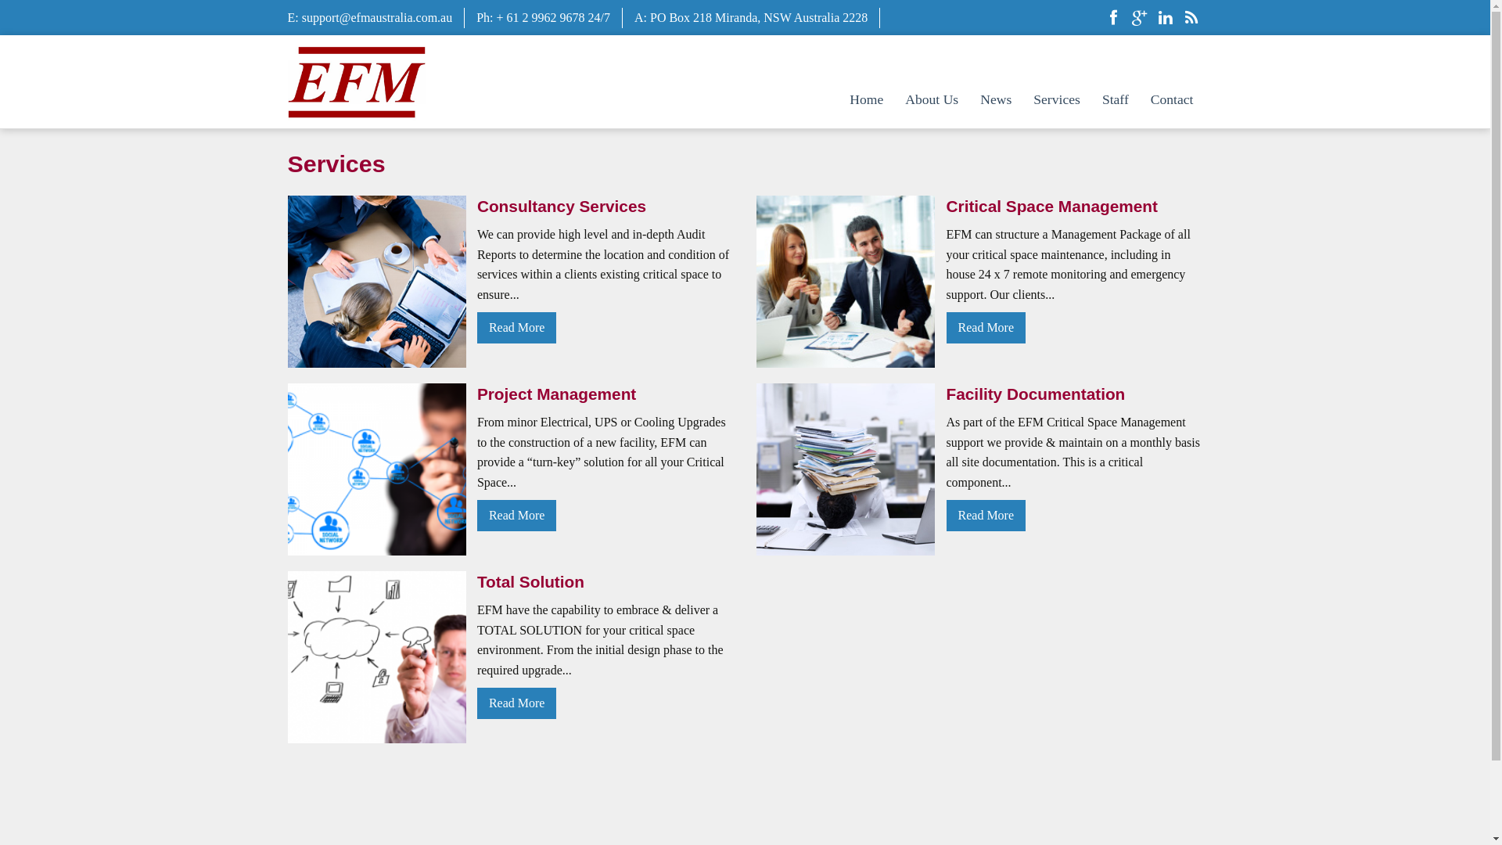 The width and height of the screenshot is (1502, 845). I want to click on Join us on Linked-In, so click(1165, 20).